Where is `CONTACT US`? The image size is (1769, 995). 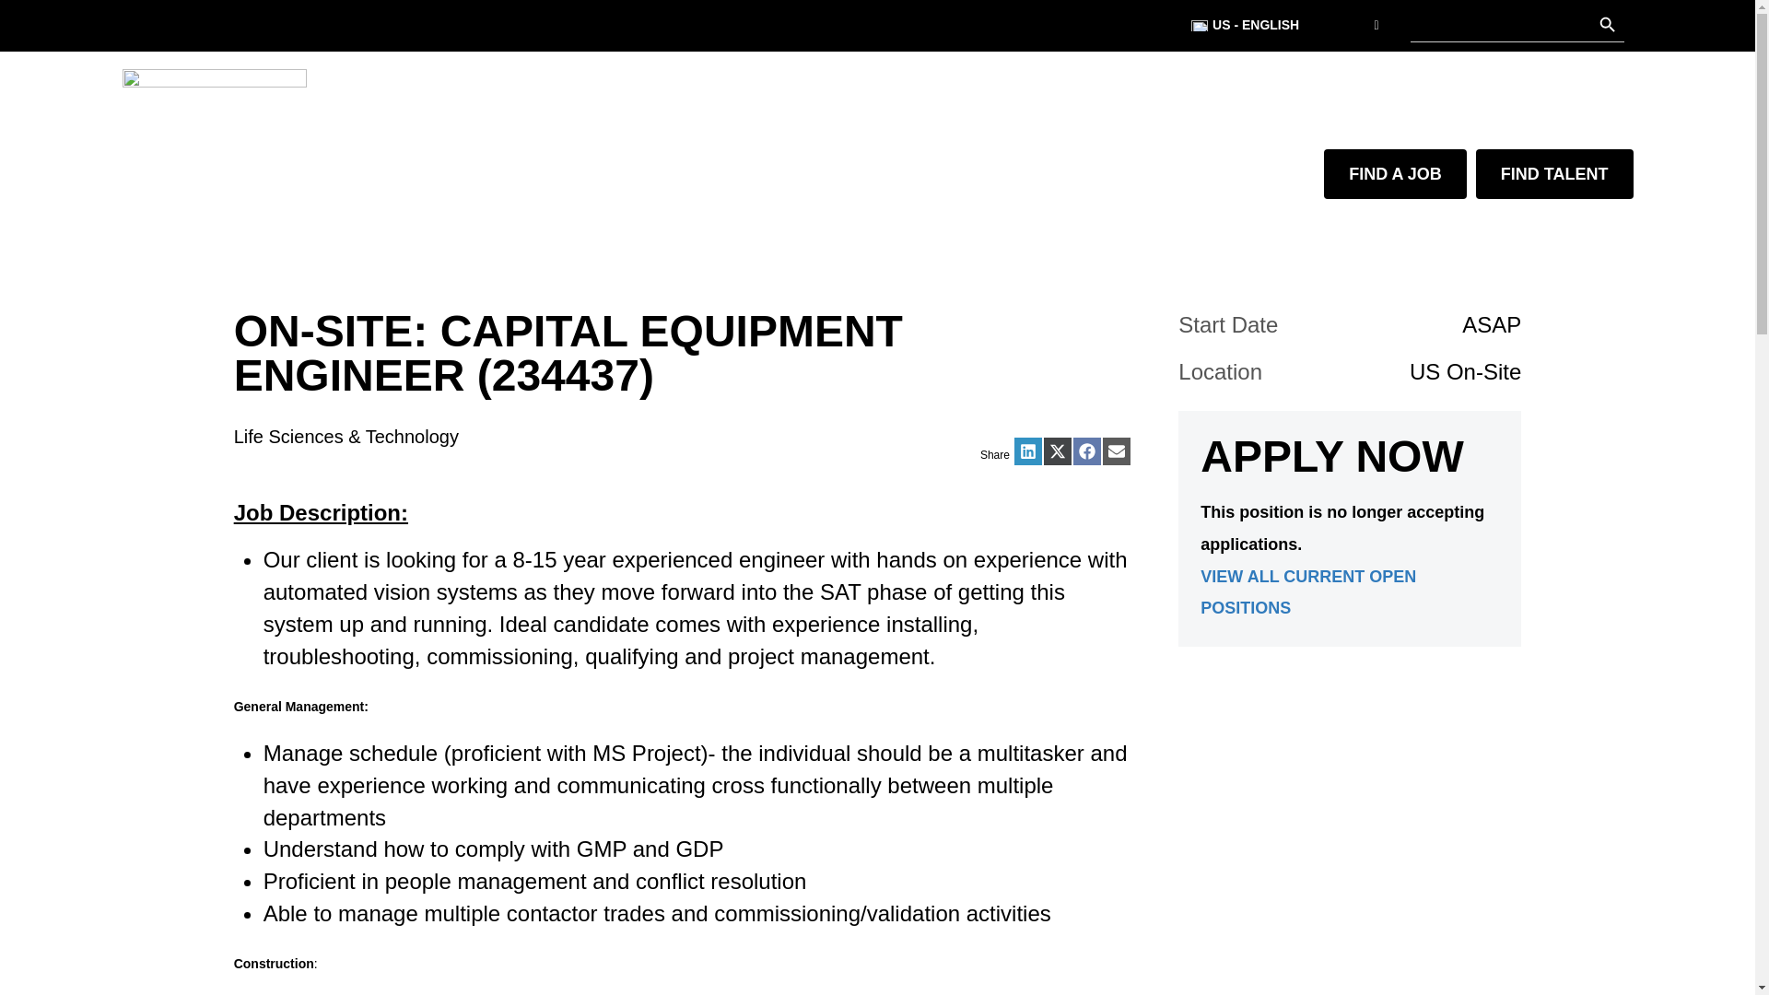 CONTACT US is located at coordinates (884, 232).